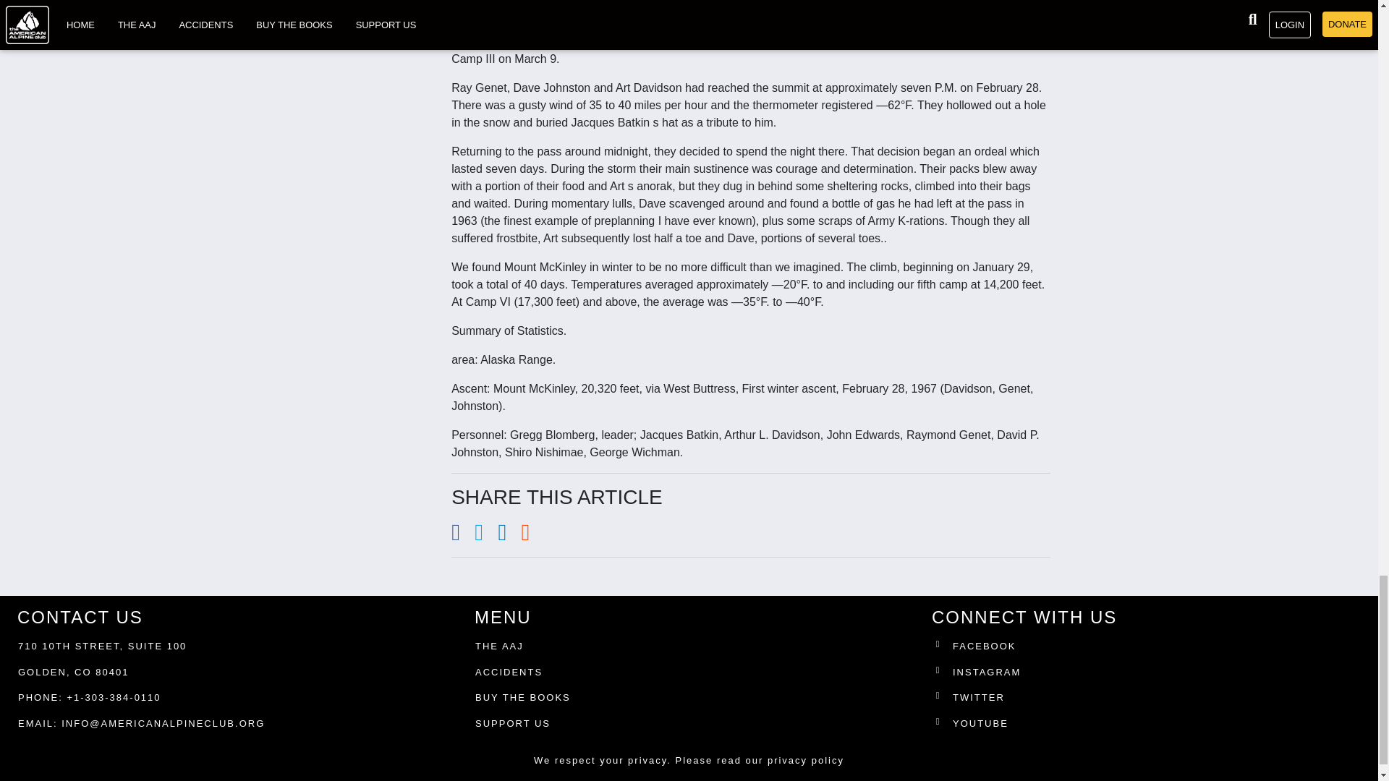 The image size is (1389, 781). Describe the element at coordinates (1149, 700) in the screenshot. I see `TWITTER` at that location.